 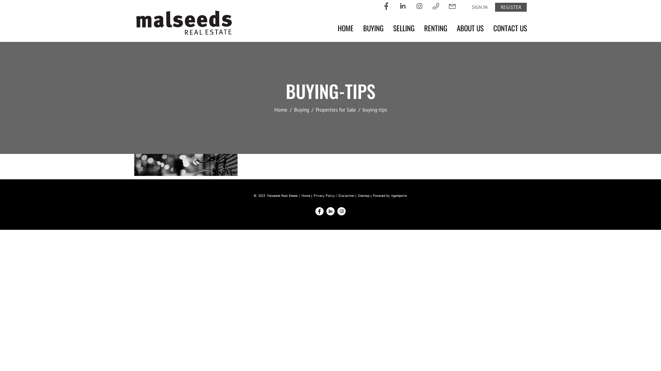 What do you see at coordinates (436, 28) in the screenshot?
I see `RENTING` at bounding box center [436, 28].